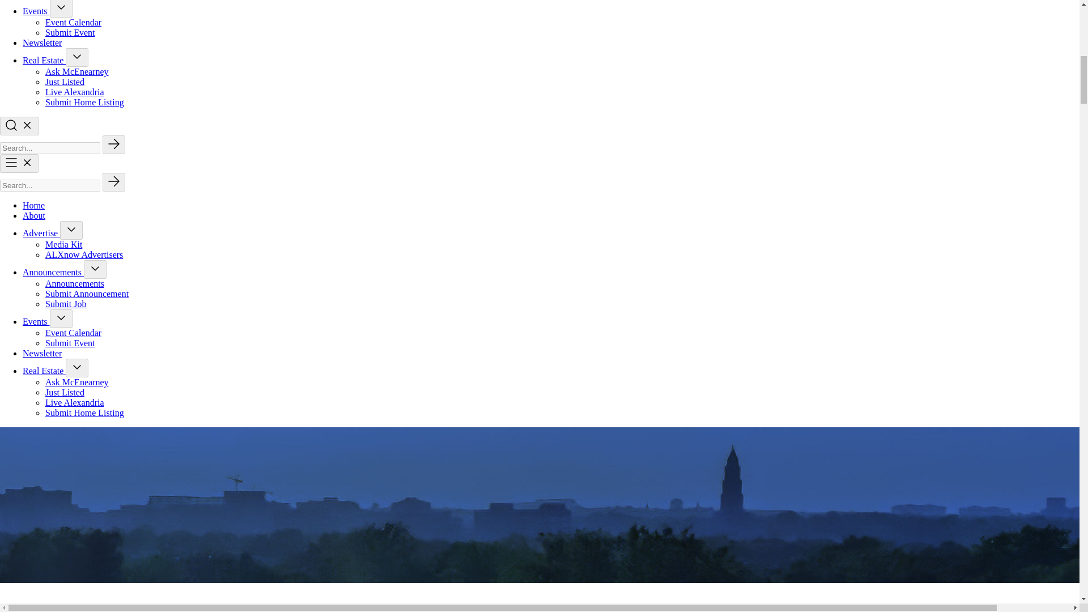 The width and height of the screenshot is (1088, 612). Describe the element at coordinates (73, 22) in the screenshot. I see `Event Calendar` at that location.